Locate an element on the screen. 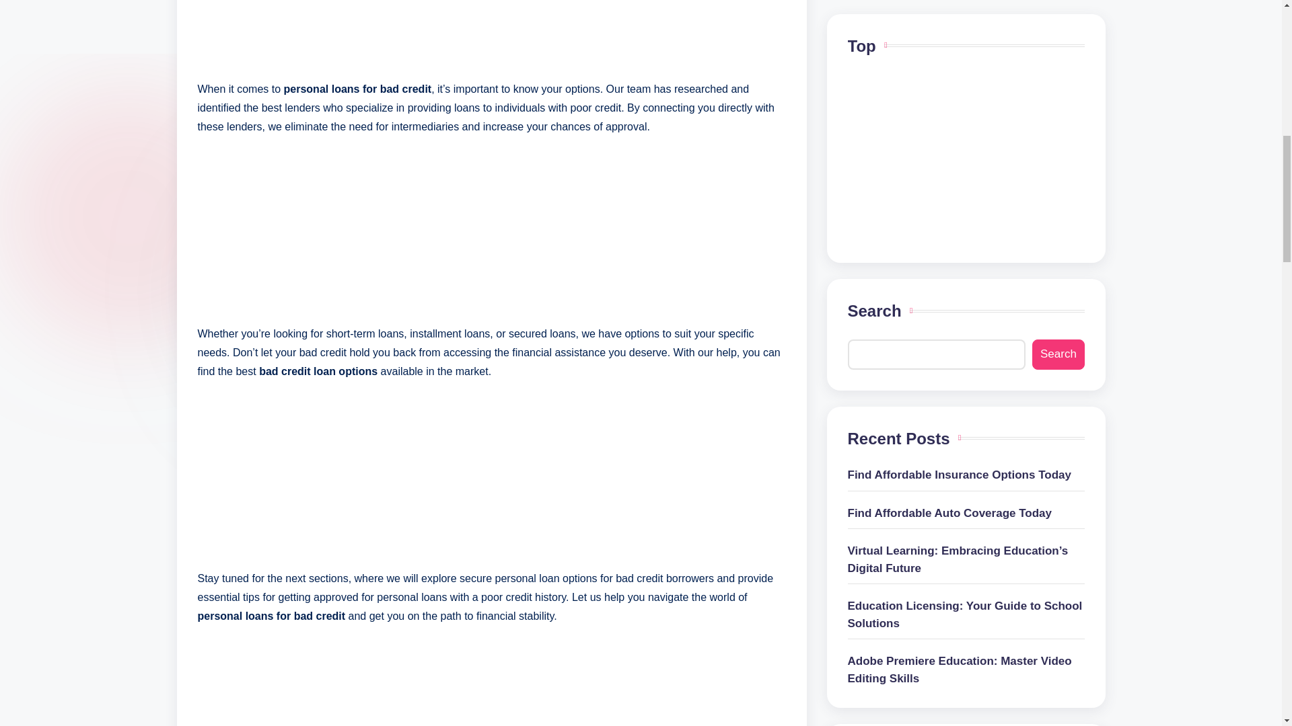 The height and width of the screenshot is (726, 1292). Adobe Premiere Education: Master Video Editing Skills is located at coordinates (966, 66).